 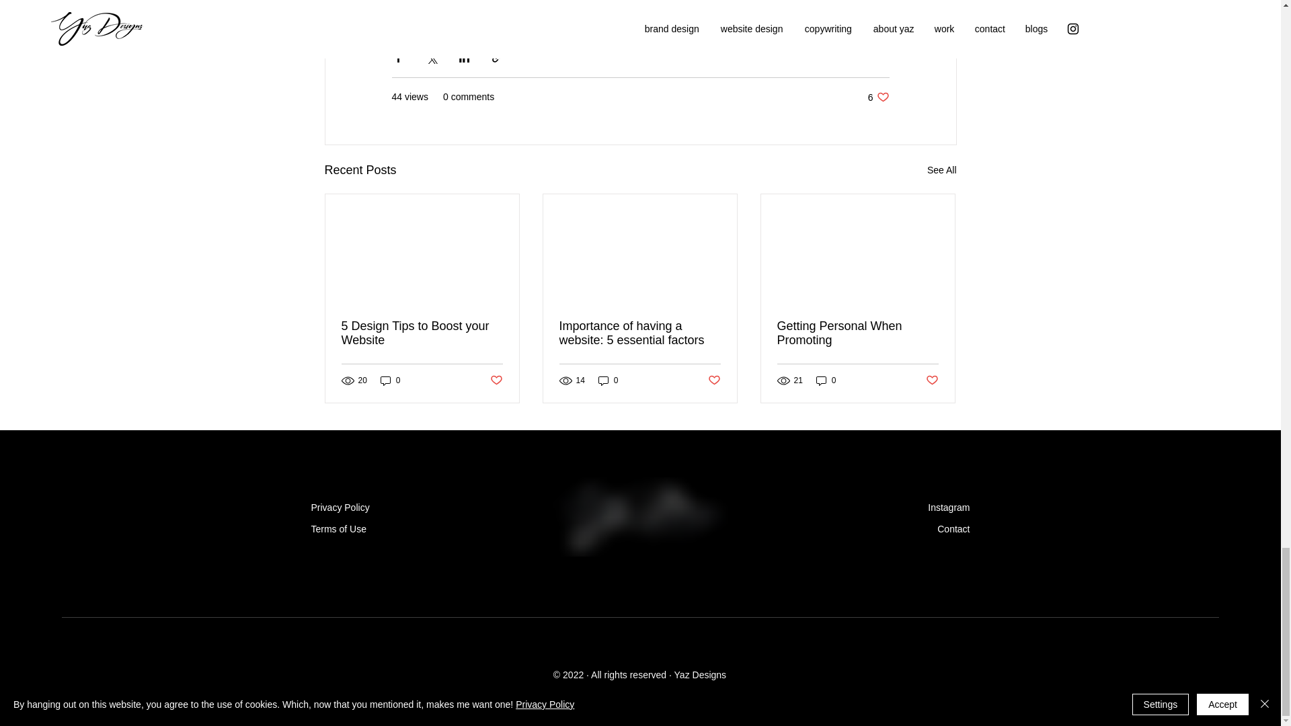 I want to click on See All, so click(x=941, y=169).